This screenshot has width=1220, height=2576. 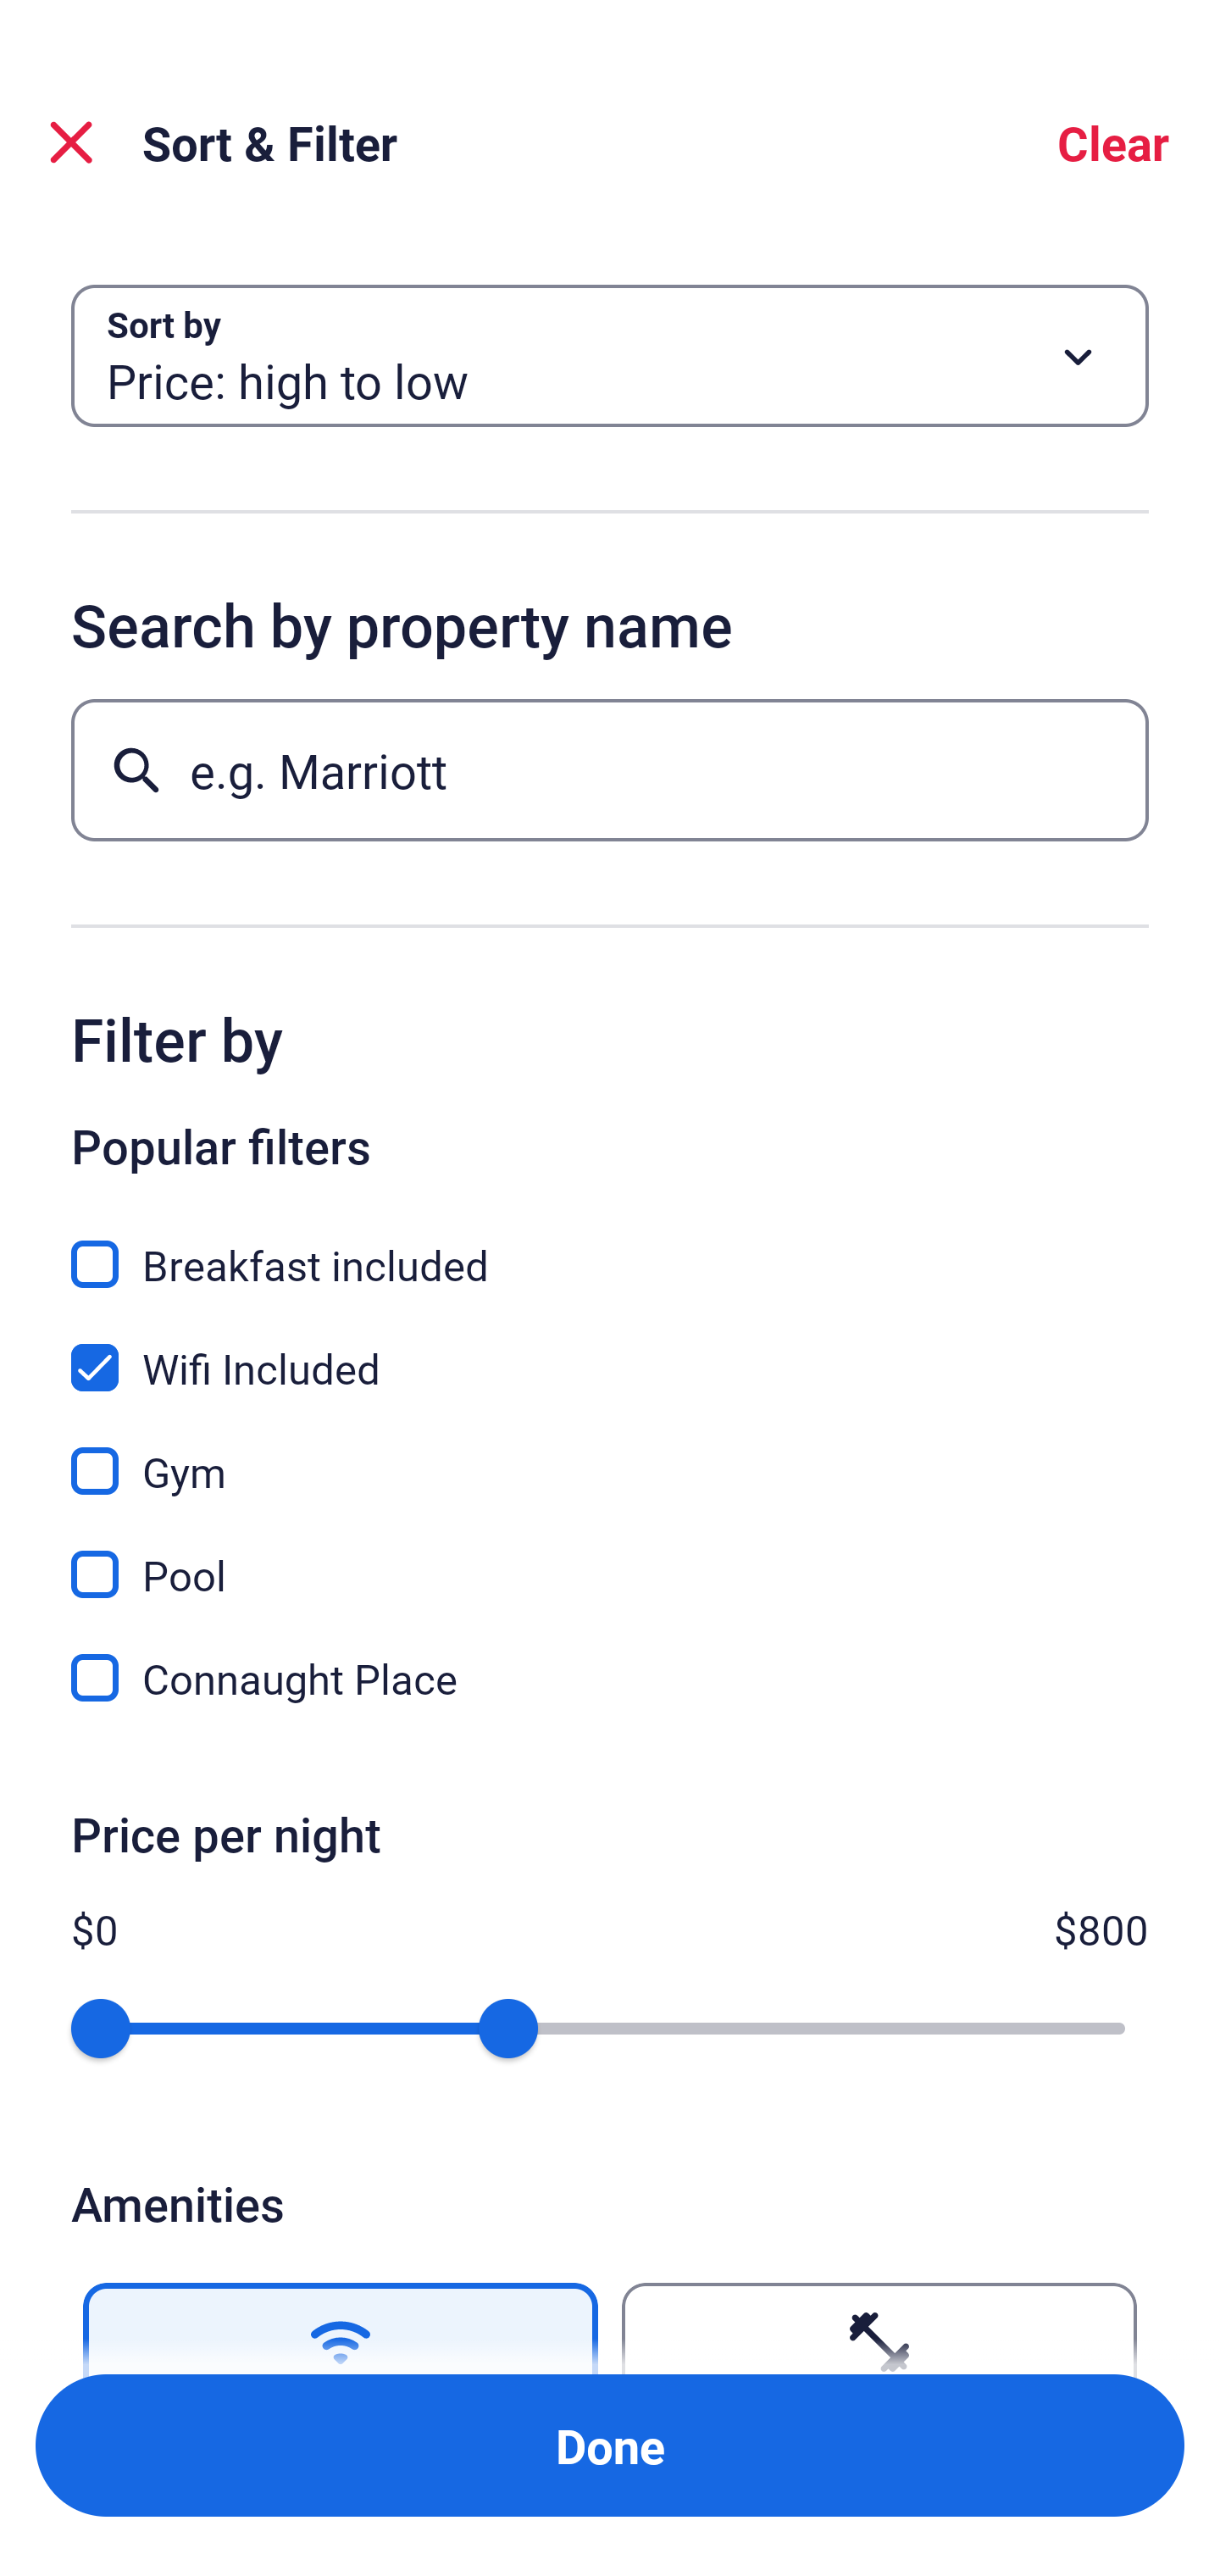 I want to click on Breakfast included, Breakfast included, so click(x=610, y=1246).